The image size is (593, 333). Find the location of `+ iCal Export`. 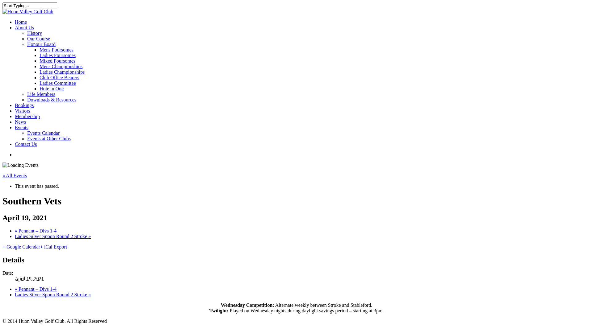

+ iCal Export is located at coordinates (54, 247).